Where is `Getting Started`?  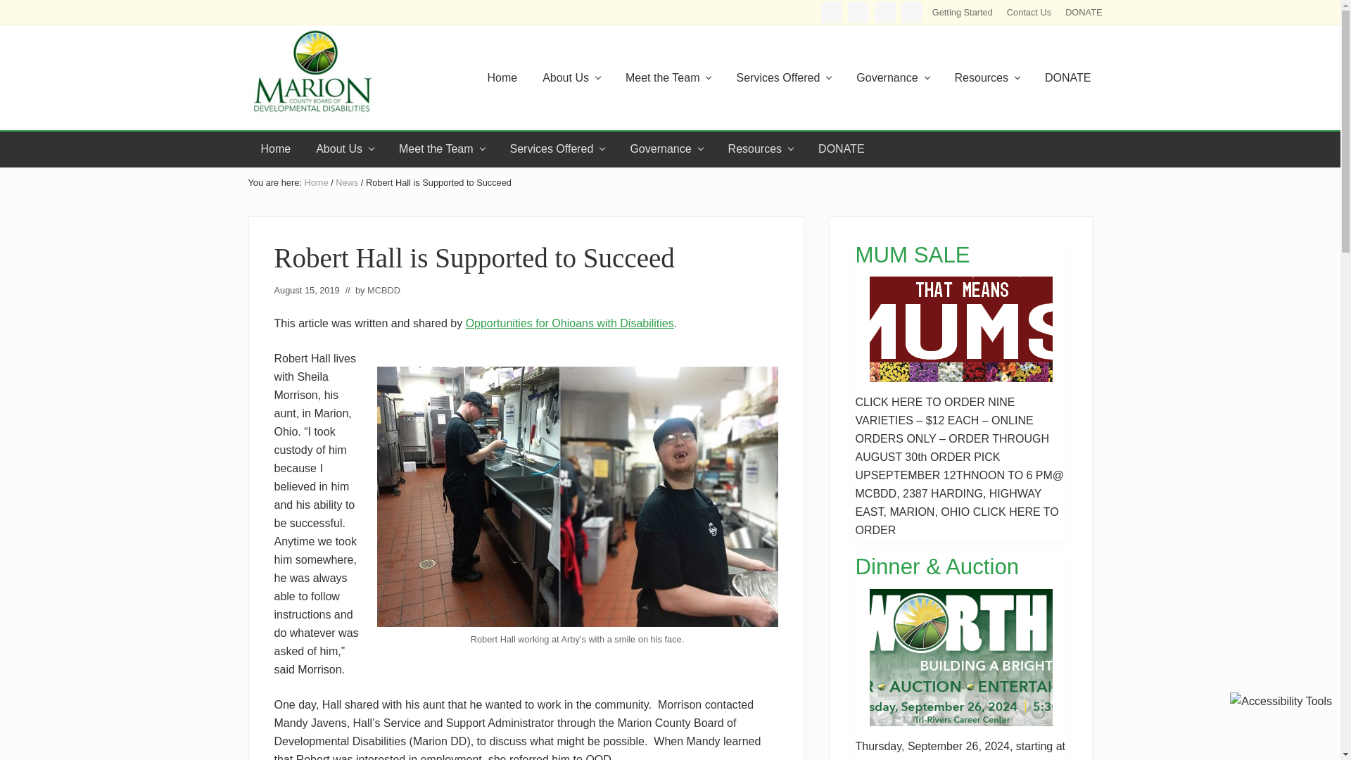
Getting Started is located at coordinates (963, 12).